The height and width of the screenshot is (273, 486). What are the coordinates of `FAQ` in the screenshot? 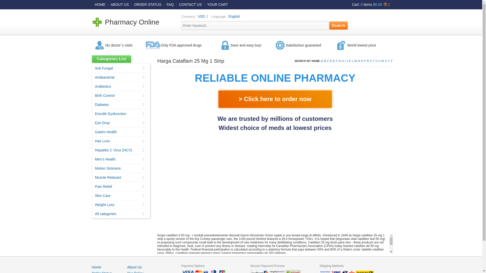 It's located at (170, 4).